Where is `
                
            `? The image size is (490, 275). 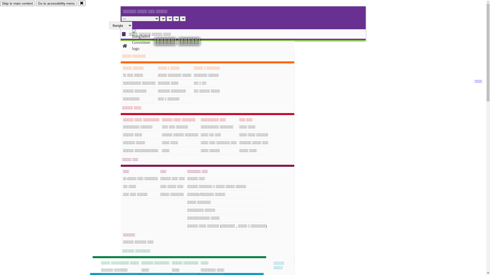 
                
             is located at coordinates (145, 40).